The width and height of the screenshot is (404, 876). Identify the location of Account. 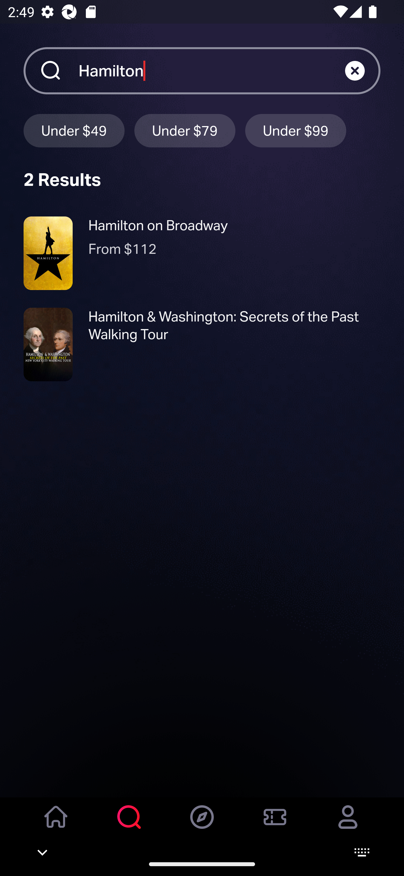
(348, 825).